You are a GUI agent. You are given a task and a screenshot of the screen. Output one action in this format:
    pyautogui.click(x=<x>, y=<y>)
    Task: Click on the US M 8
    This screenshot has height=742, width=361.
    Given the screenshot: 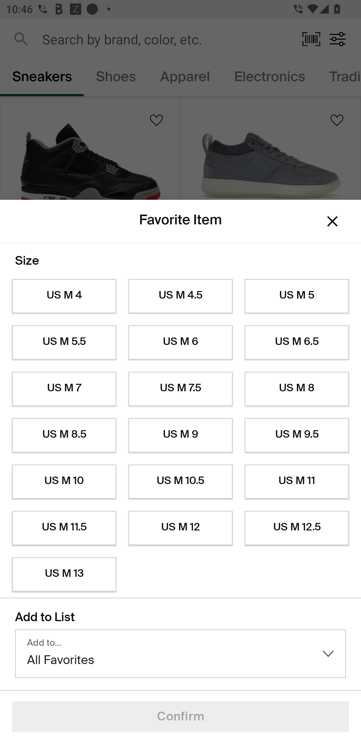 What is the action you would take?
    pyautogui.click(x=297, y=389)
    